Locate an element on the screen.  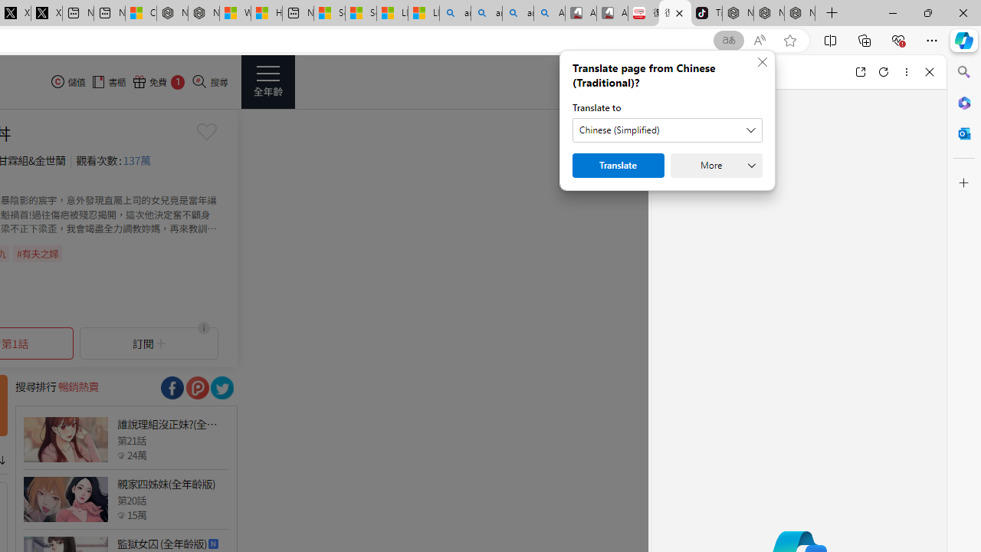
Class: side_menu_btn actionRightMenuBtn is located at coordinates (268, 81).